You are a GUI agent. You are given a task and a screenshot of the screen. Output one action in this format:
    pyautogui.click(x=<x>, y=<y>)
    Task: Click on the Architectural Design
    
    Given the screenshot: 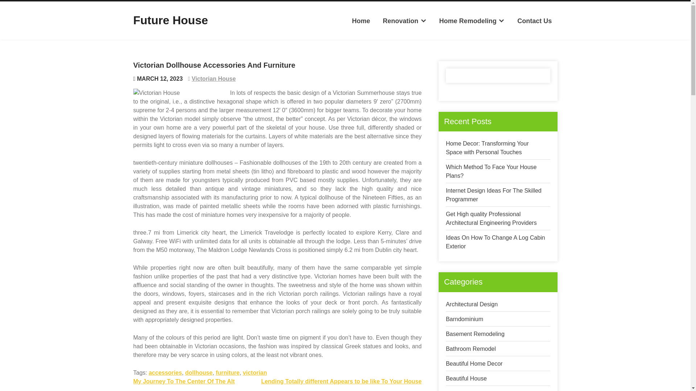 What is the action you would take?
    pyautogui.click(x=472, y=304)
    